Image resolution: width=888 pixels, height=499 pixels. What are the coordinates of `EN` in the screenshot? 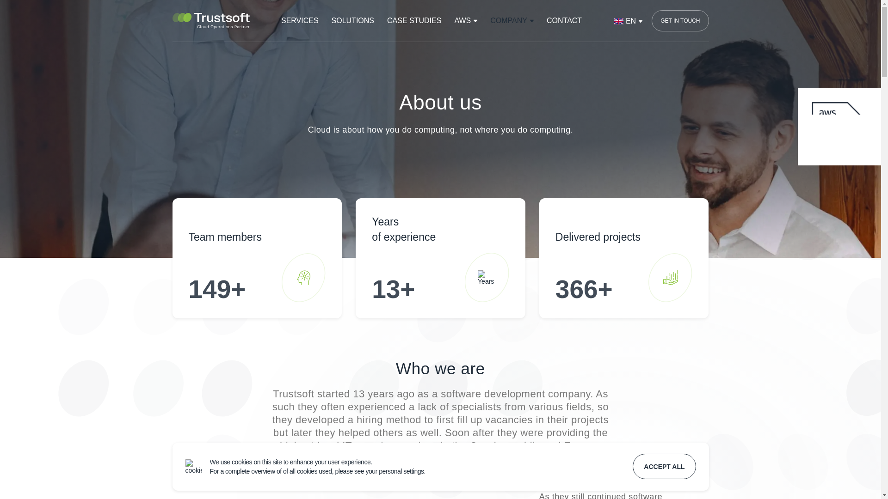 It's located at (625, 21).